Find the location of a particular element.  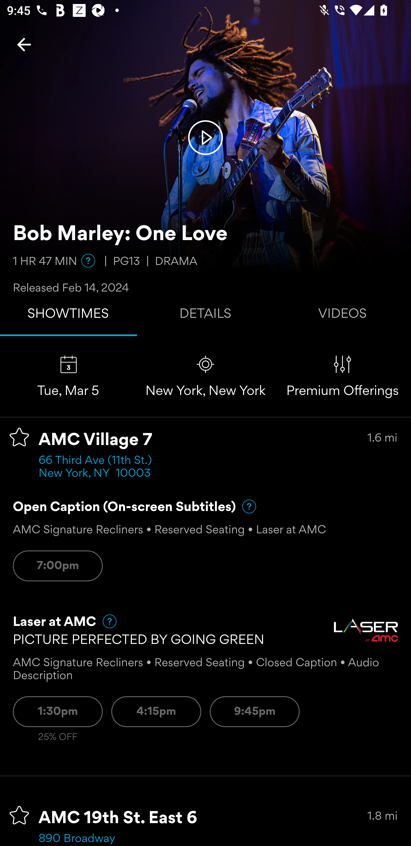

Change selected day
Tue, Mar 5 is located at coordinates (68, 376).